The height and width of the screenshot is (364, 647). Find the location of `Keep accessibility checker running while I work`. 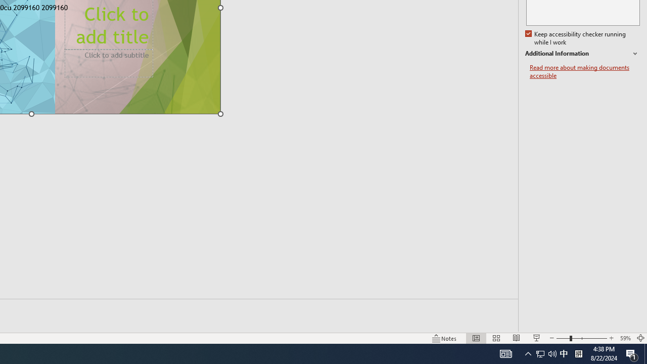

Keep accessibility checker running while I work is located at coordinates (576, 38).